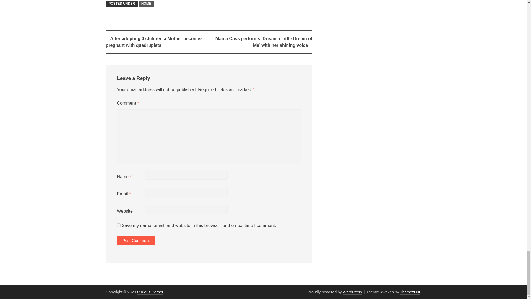  Describe the element at coordinates (352, 292) in the screenshot. I see `WordPress` at that location.